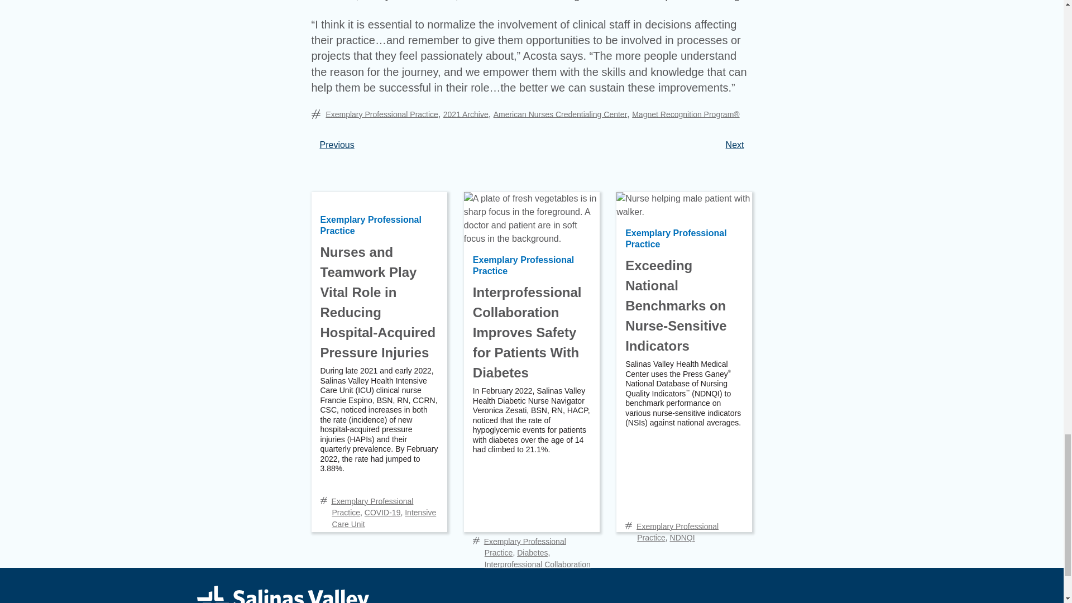 This screenshot has height=603, width=1072. I want to click on Next, so click(735, 144).